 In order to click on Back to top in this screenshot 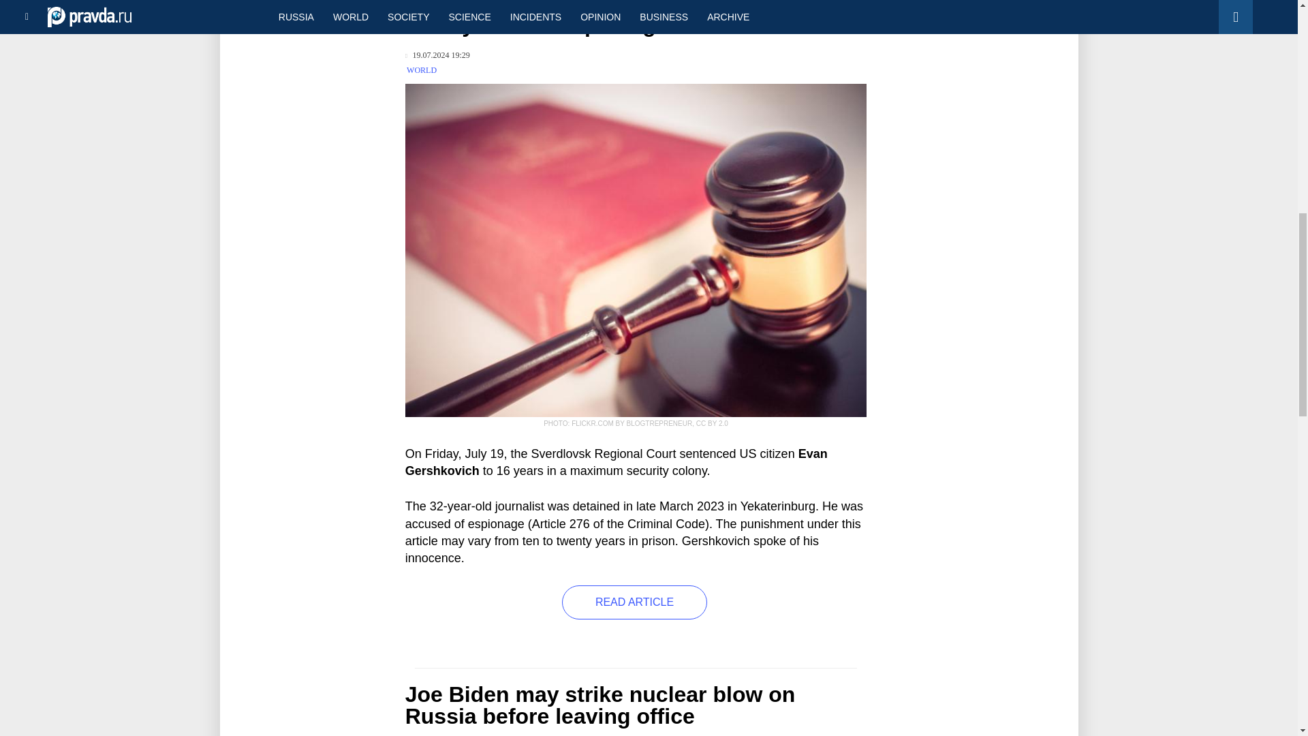, I will do `click(1274, 71)`.